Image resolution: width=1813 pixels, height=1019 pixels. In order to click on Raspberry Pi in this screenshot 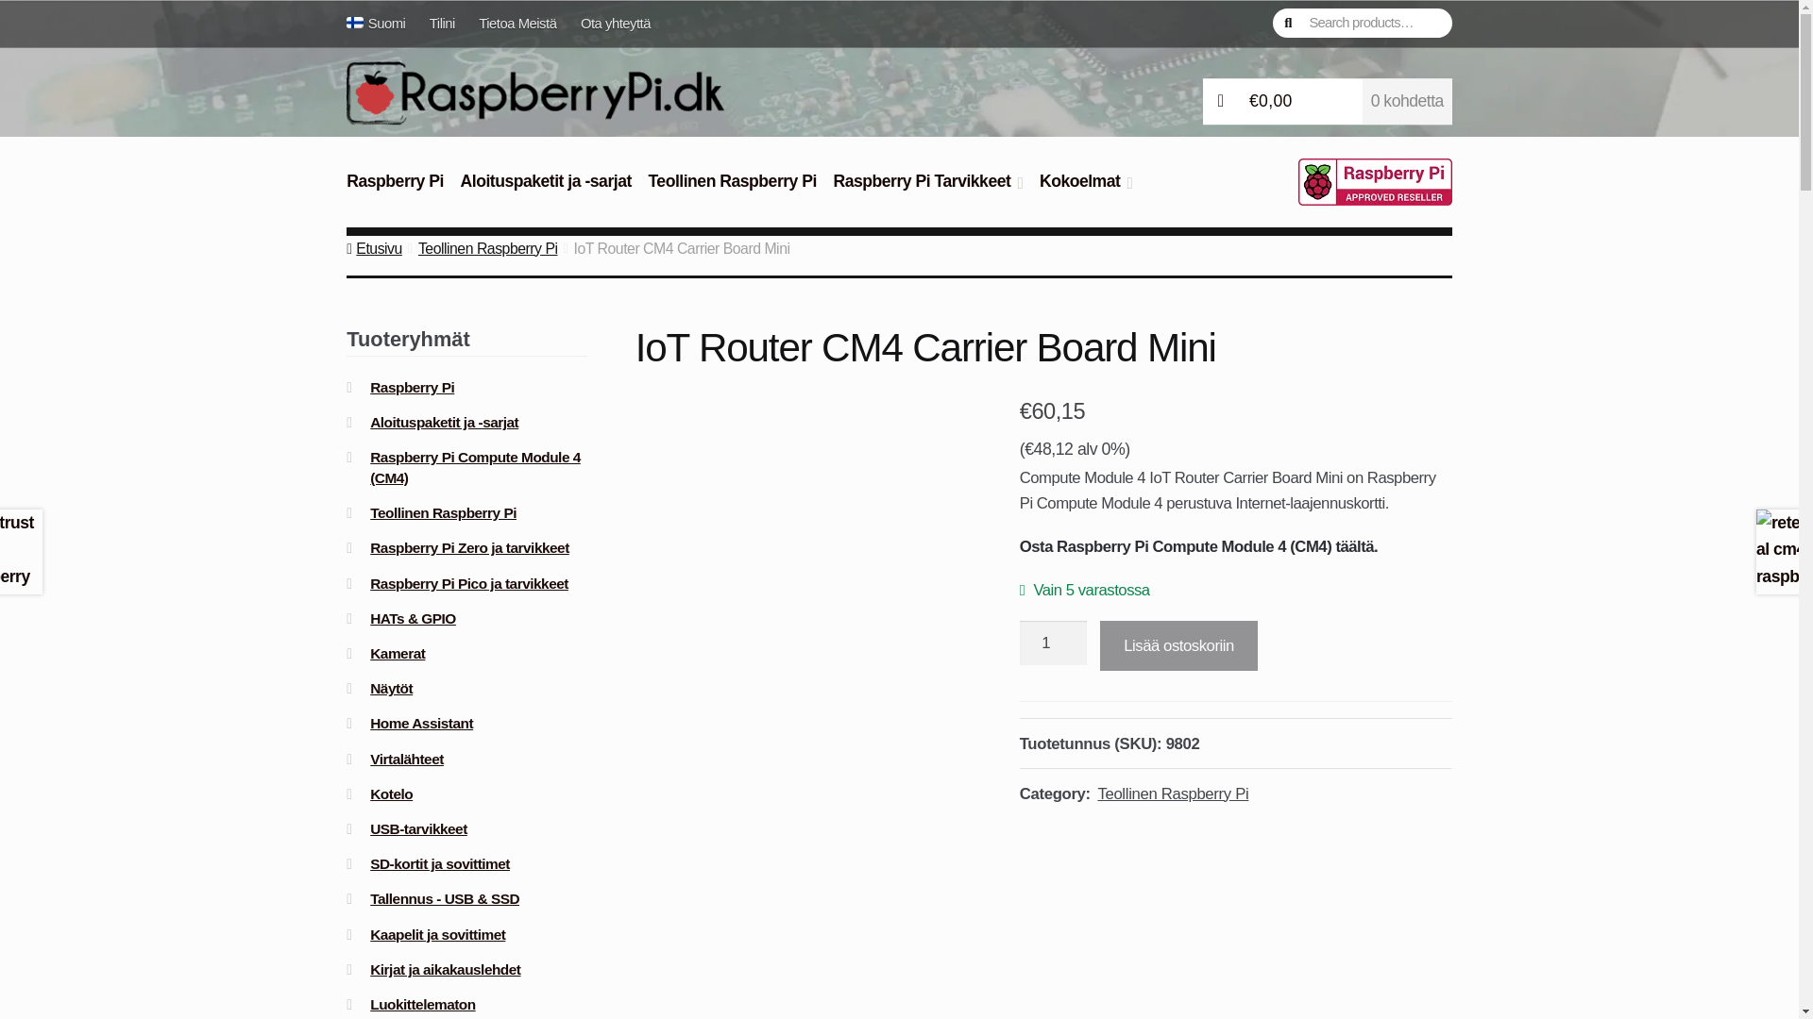, I will do `click(395, 192)`.